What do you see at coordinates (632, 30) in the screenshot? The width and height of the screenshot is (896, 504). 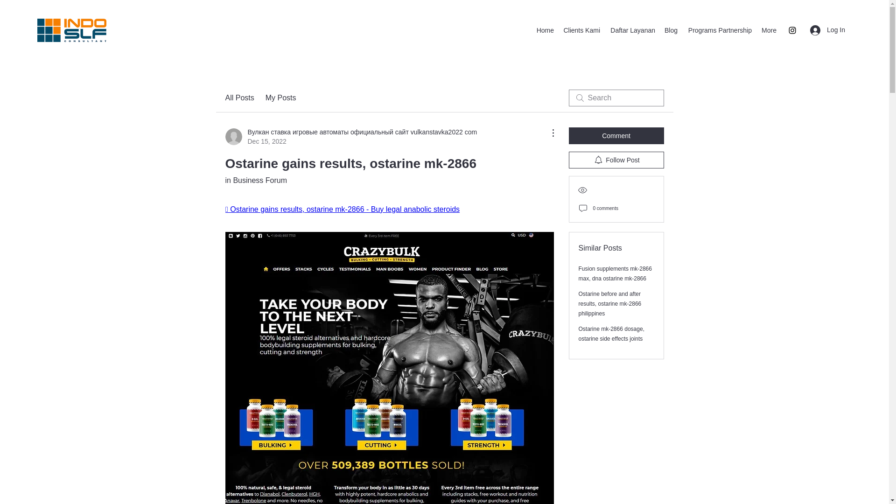 I see `Daftar Layanan` at bounding box center [632, 30].